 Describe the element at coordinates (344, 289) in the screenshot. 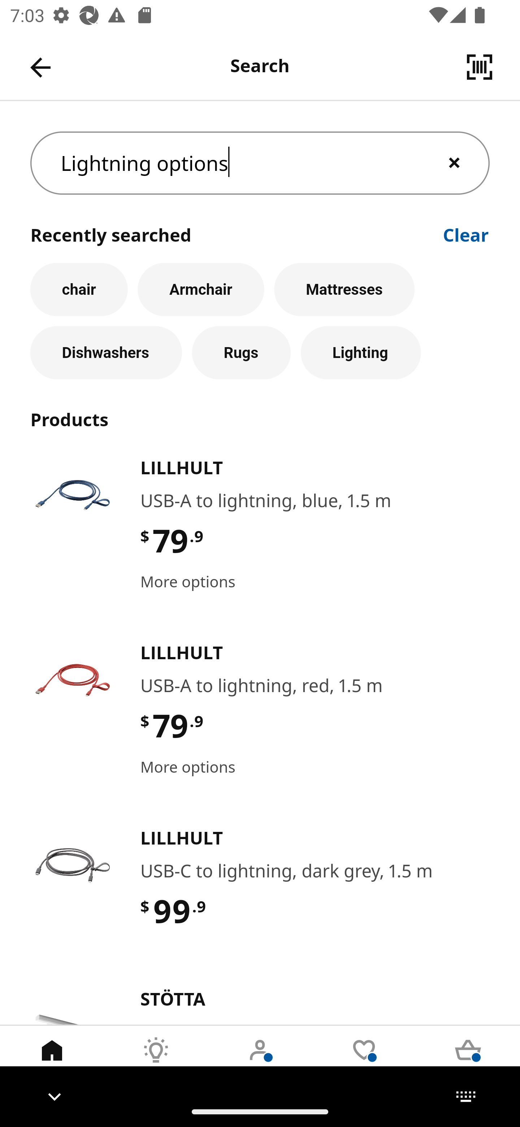

I see `Mattresses` at that location.